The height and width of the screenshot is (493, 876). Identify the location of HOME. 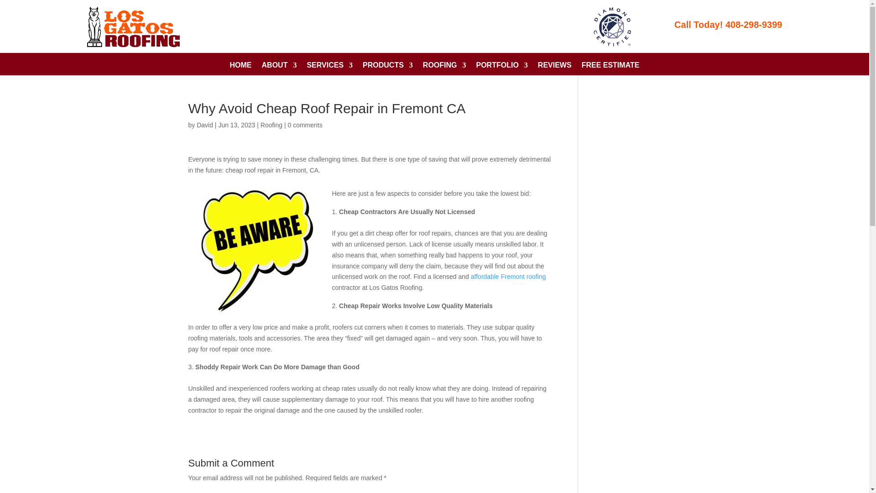
(241, 67).